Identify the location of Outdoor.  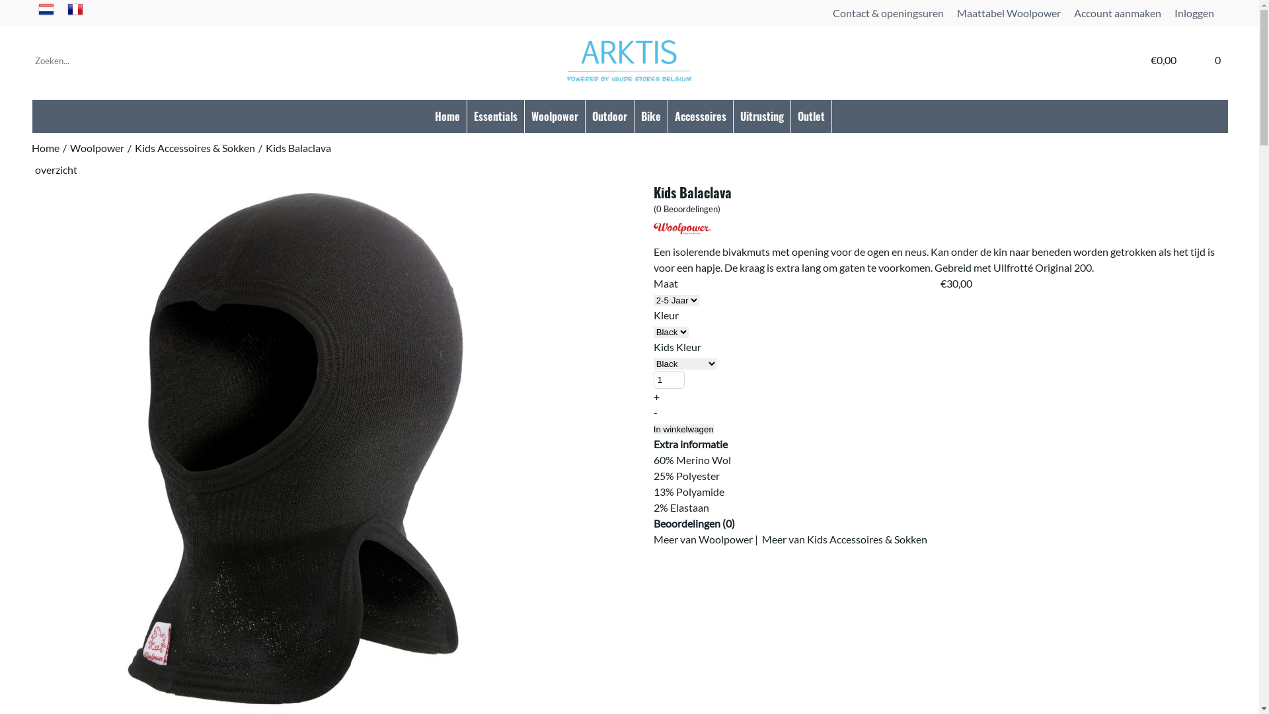
(609, 116).